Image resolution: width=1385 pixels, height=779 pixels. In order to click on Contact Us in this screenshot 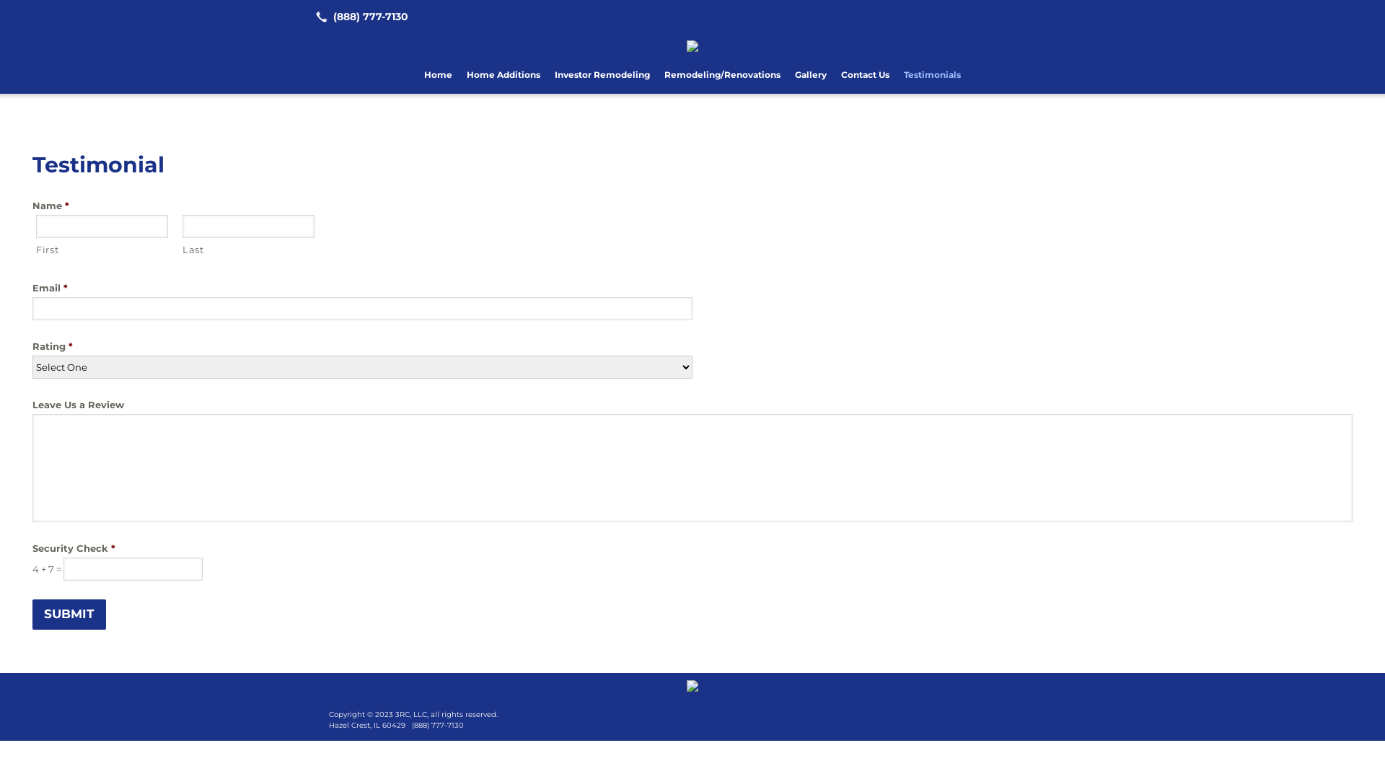, I will do `click(866, 75)`.